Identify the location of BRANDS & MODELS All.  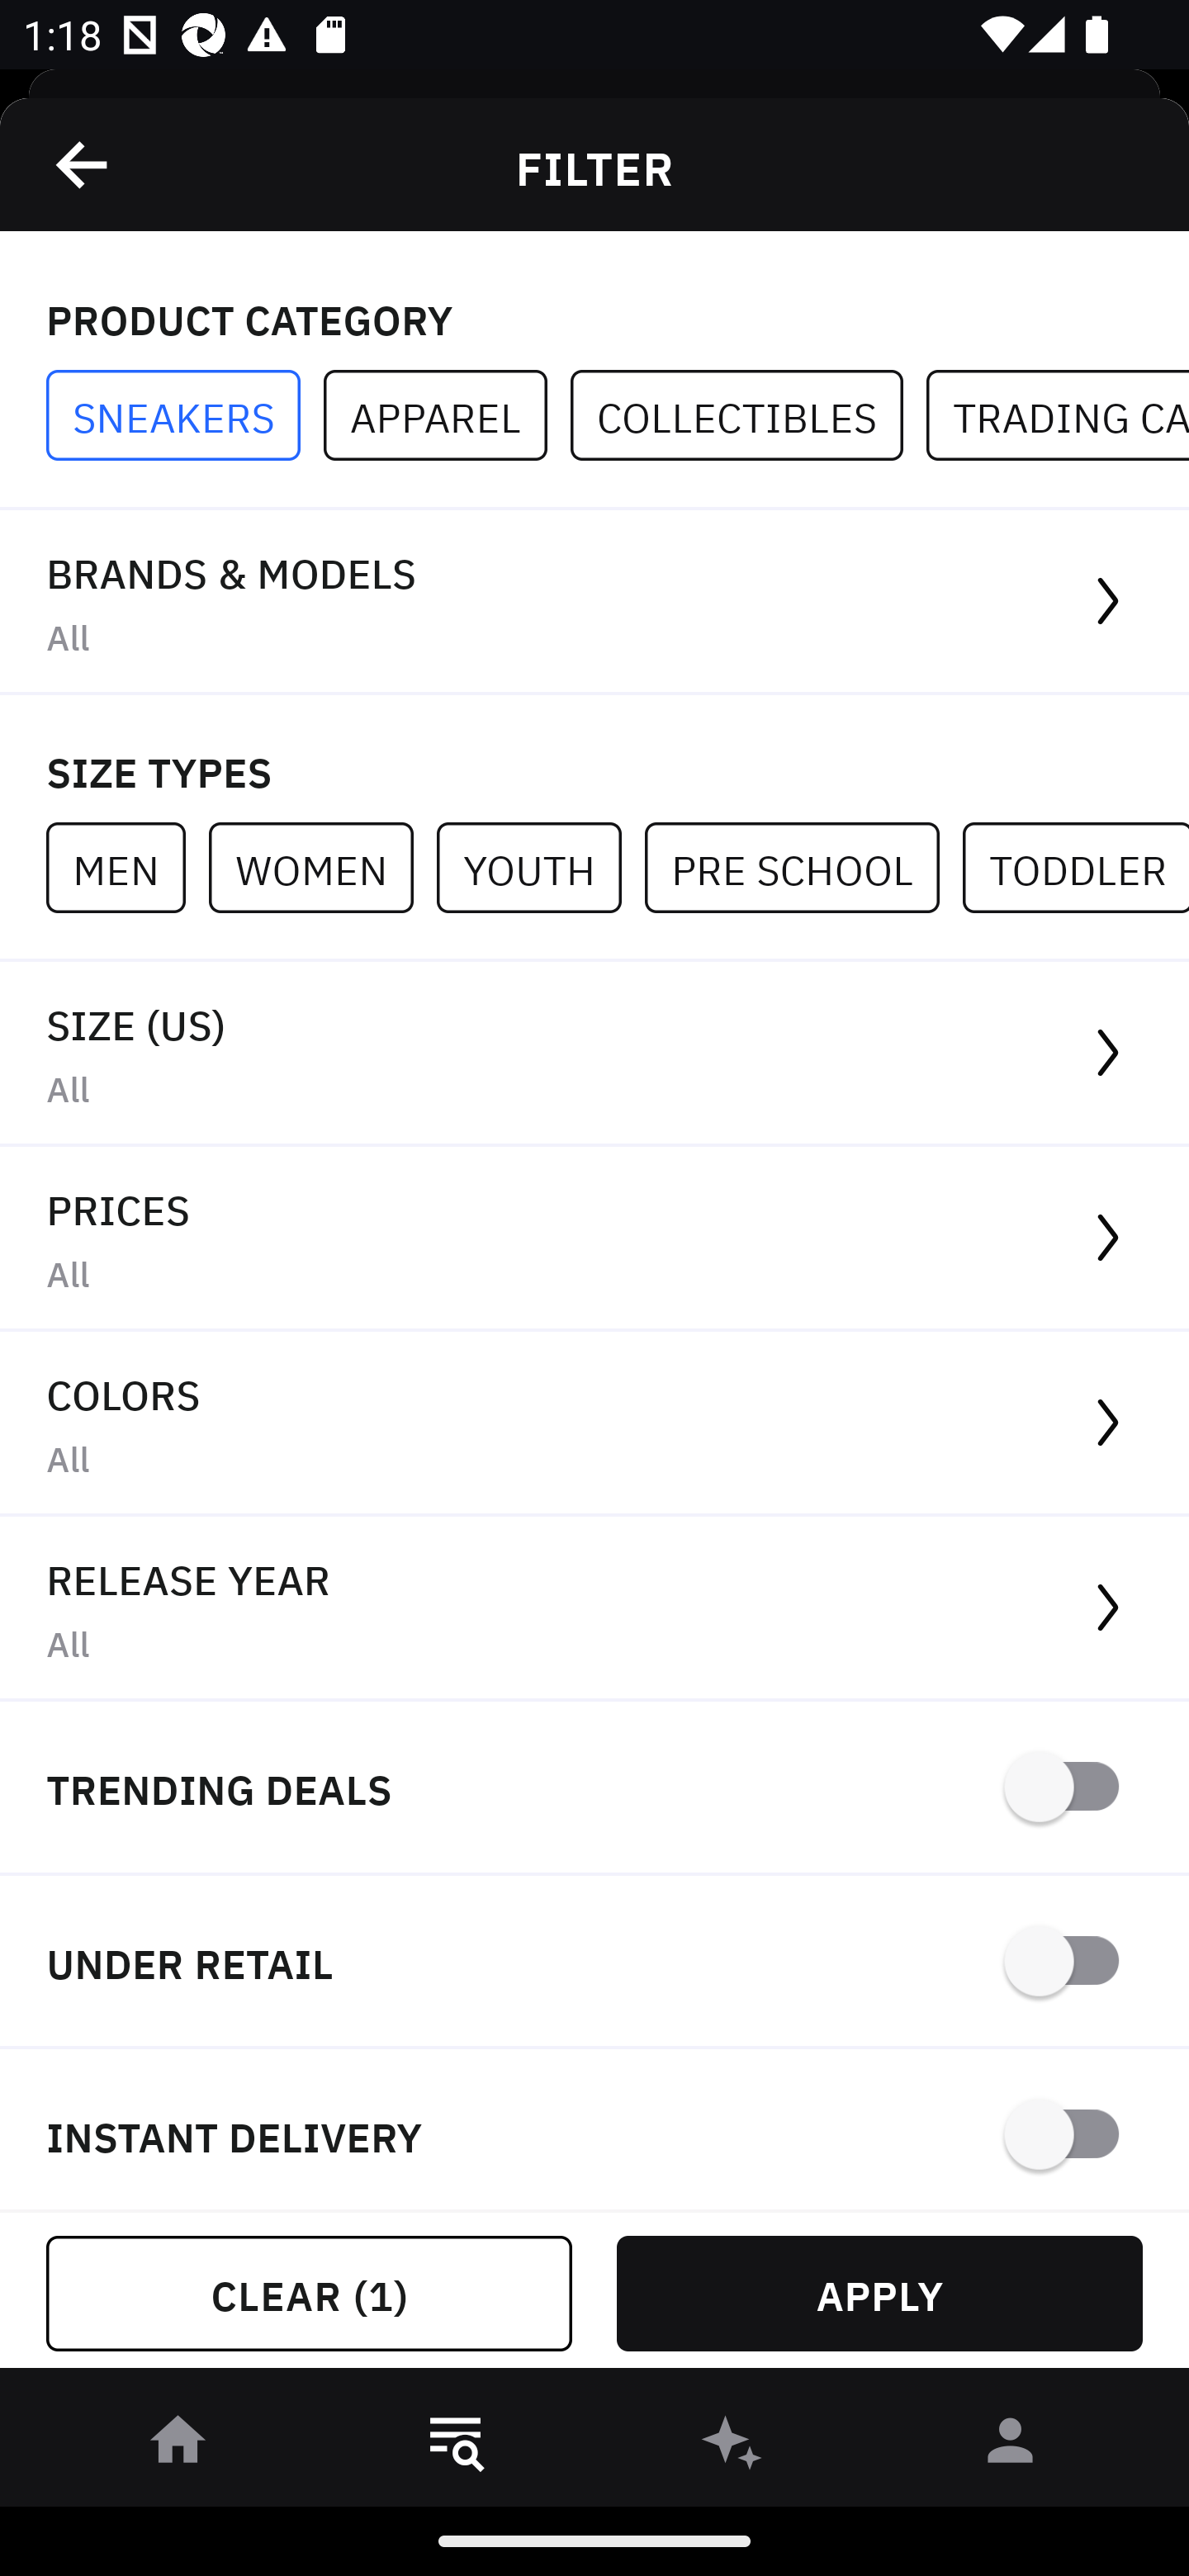
(594, 603).